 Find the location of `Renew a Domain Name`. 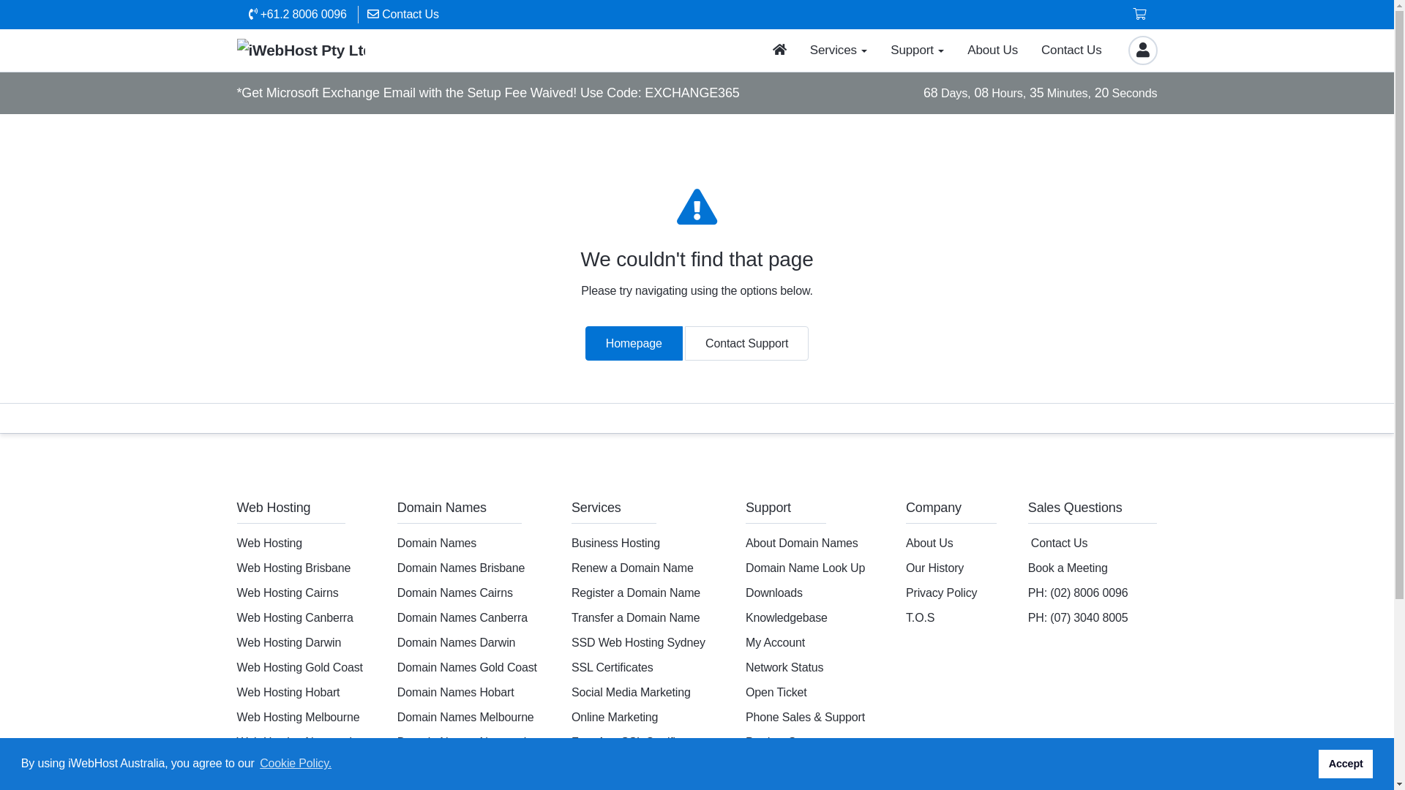

Renew a Domain Name is located at coordinates (632, 568).